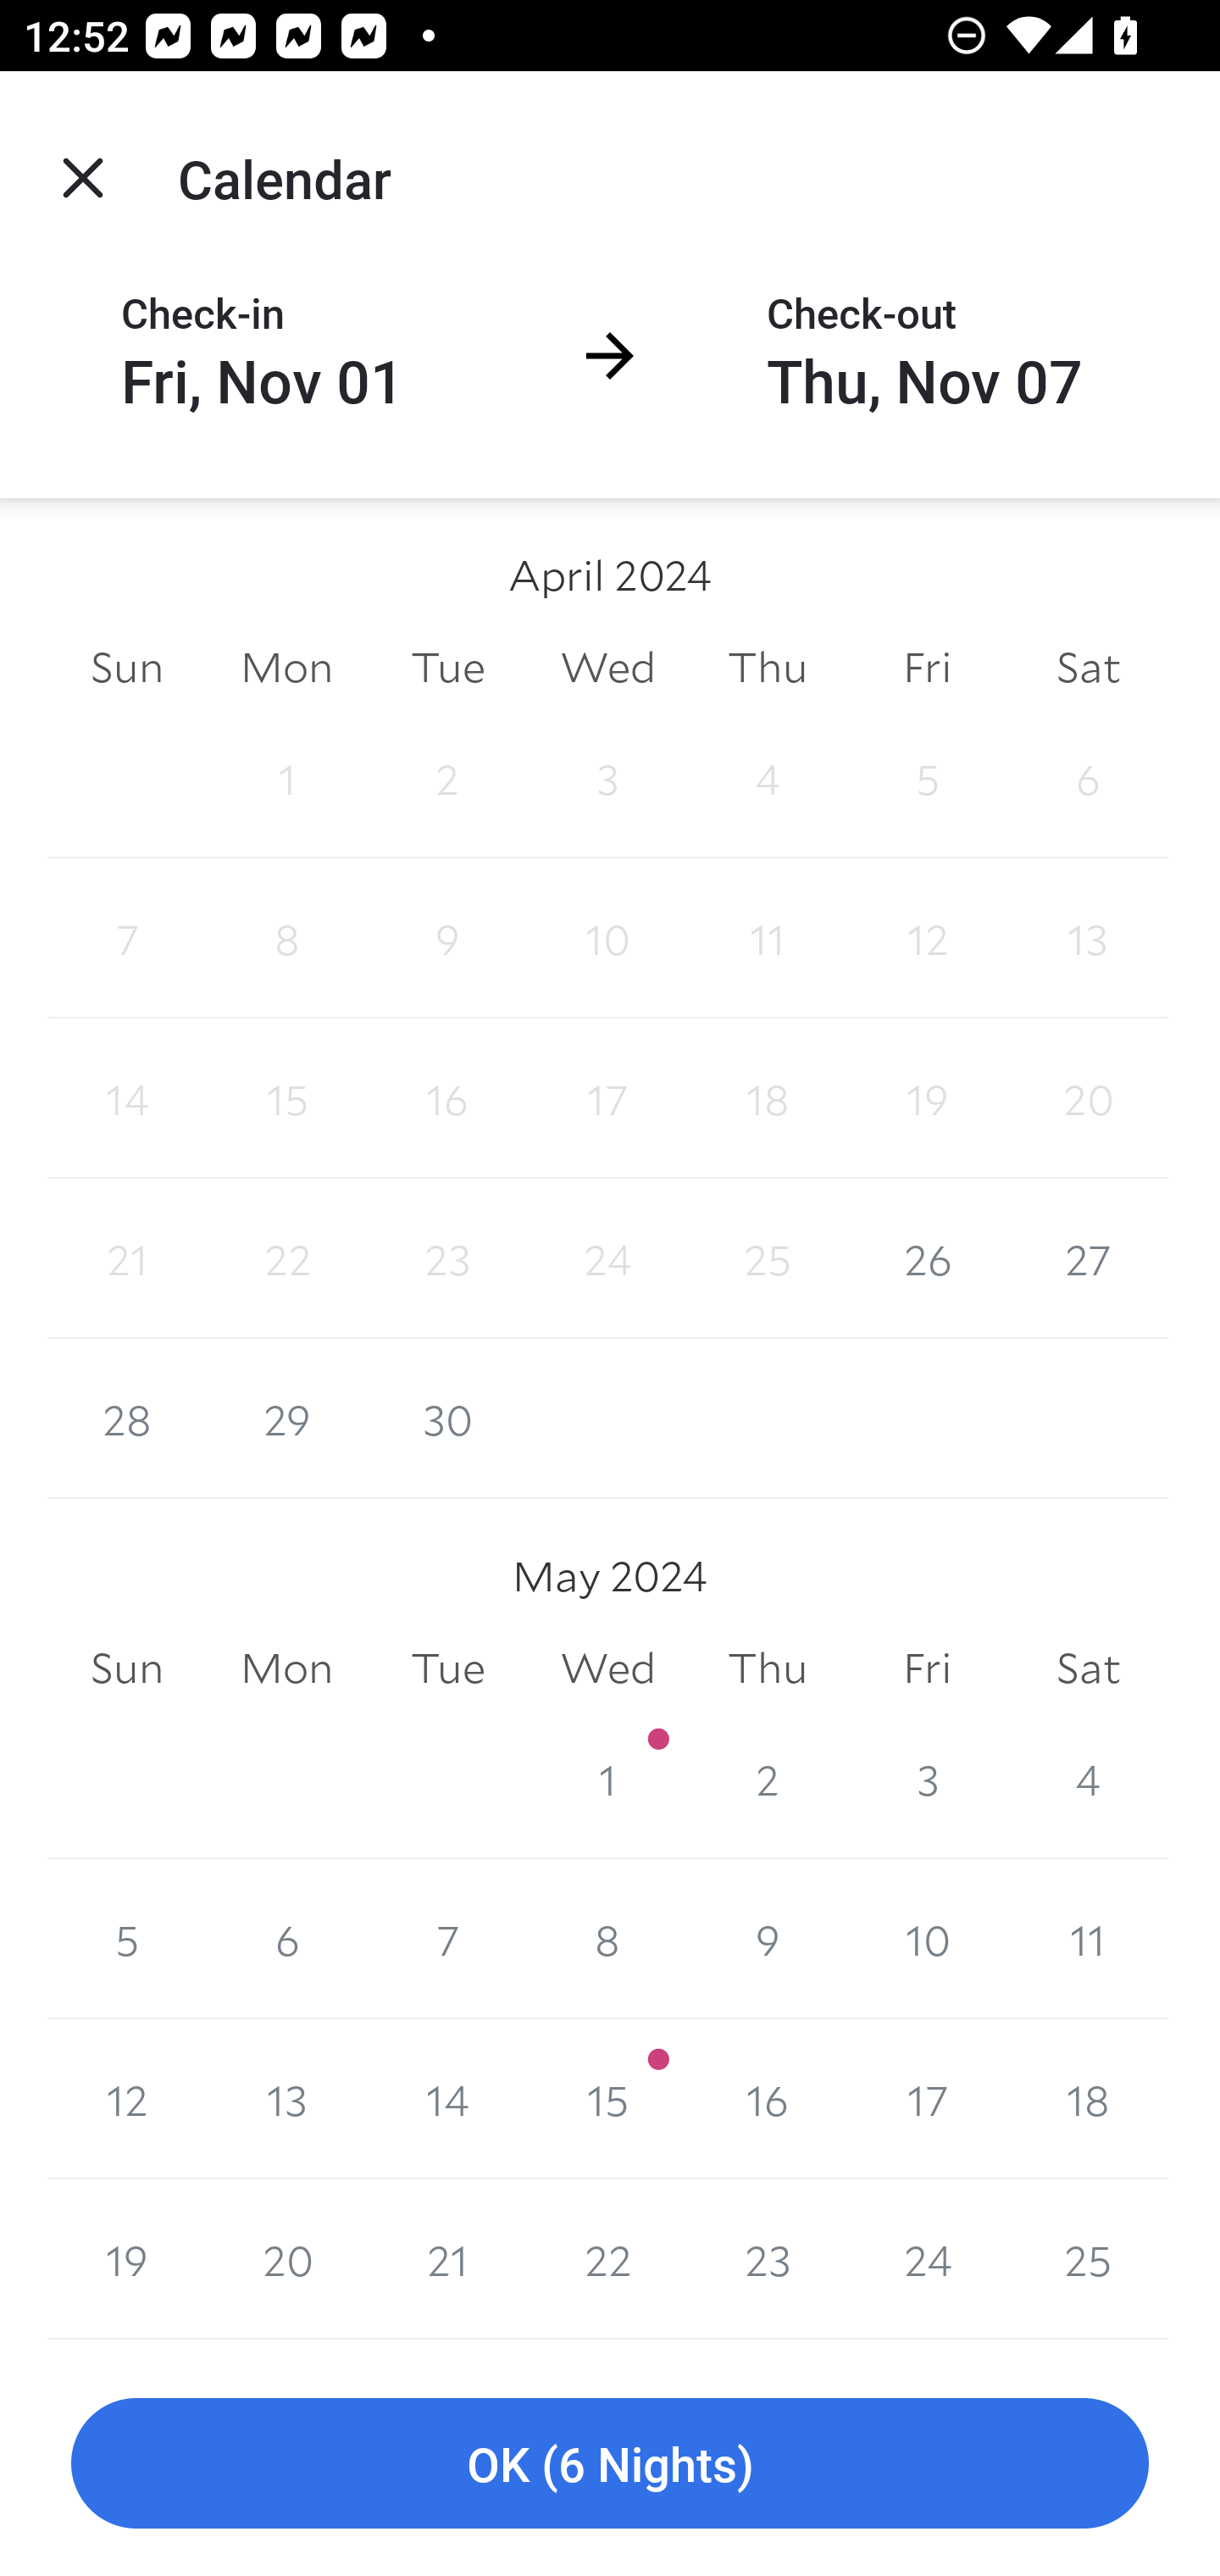 The width and height of the screenshot is (1220, 2576). Describe the element at coordinates (608, 1259) in the screenshot. I see `24 24 April 2024` at that location.